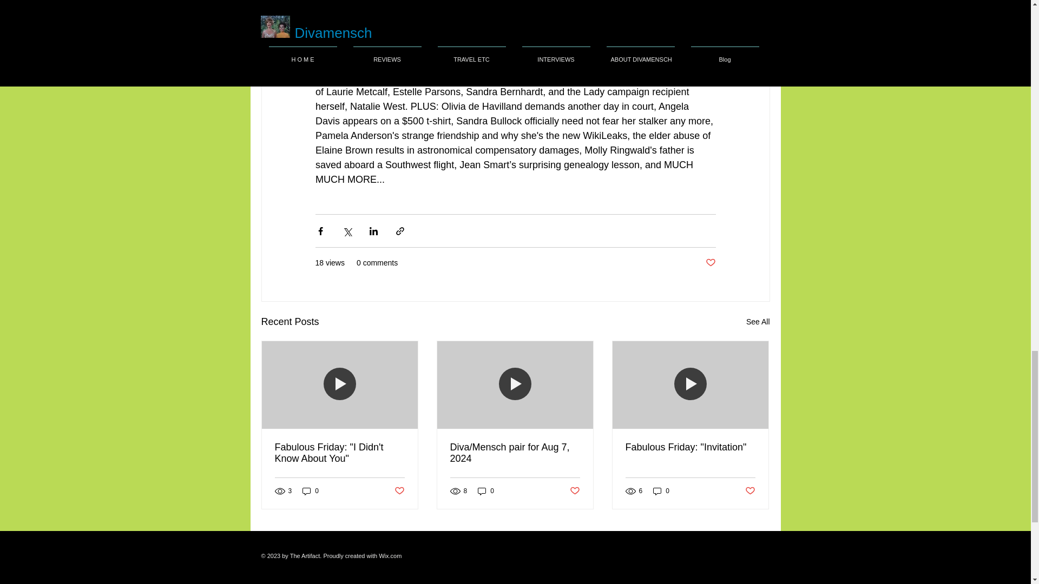 Image resolution: width=1039 pixels, height=584 pixels. I want to click on Post not marked as liked, so click(398, 491).